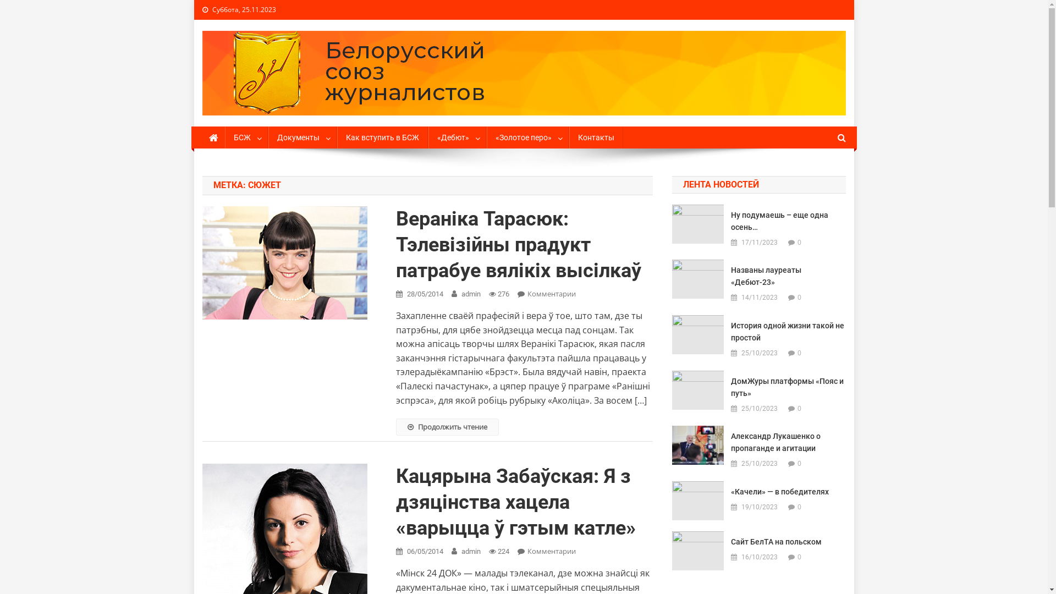  I want to click on 25/10/2023, so click(760, 353).